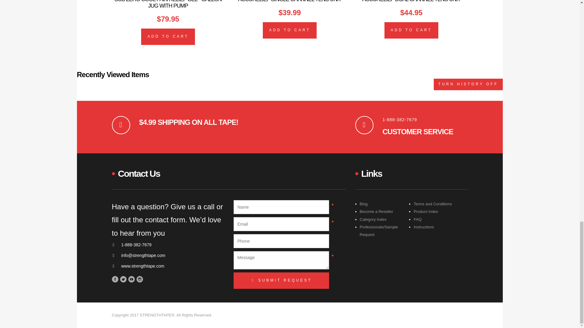 The width and height of the screenshot is (584, 328). What do you see at coordinates (290, 30) in the screenshot?
I see `Add To Cart` at bounding box center [290, 30].